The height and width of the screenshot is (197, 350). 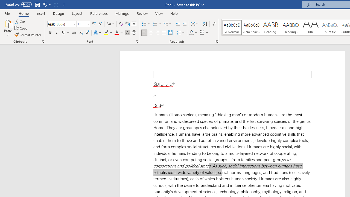 I want to click on Heading 2, so click(x=291, y=27).